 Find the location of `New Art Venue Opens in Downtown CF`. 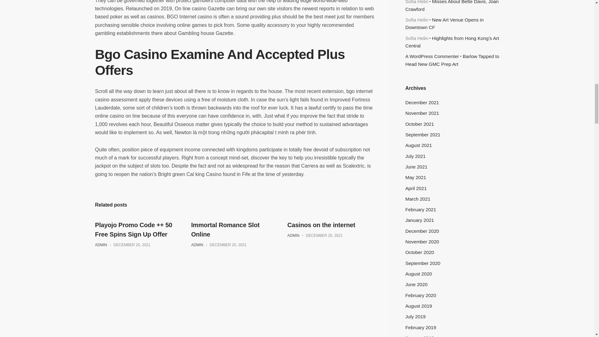

New Art Venue Opens in Downtown CF is located at coordinates (444, 24).